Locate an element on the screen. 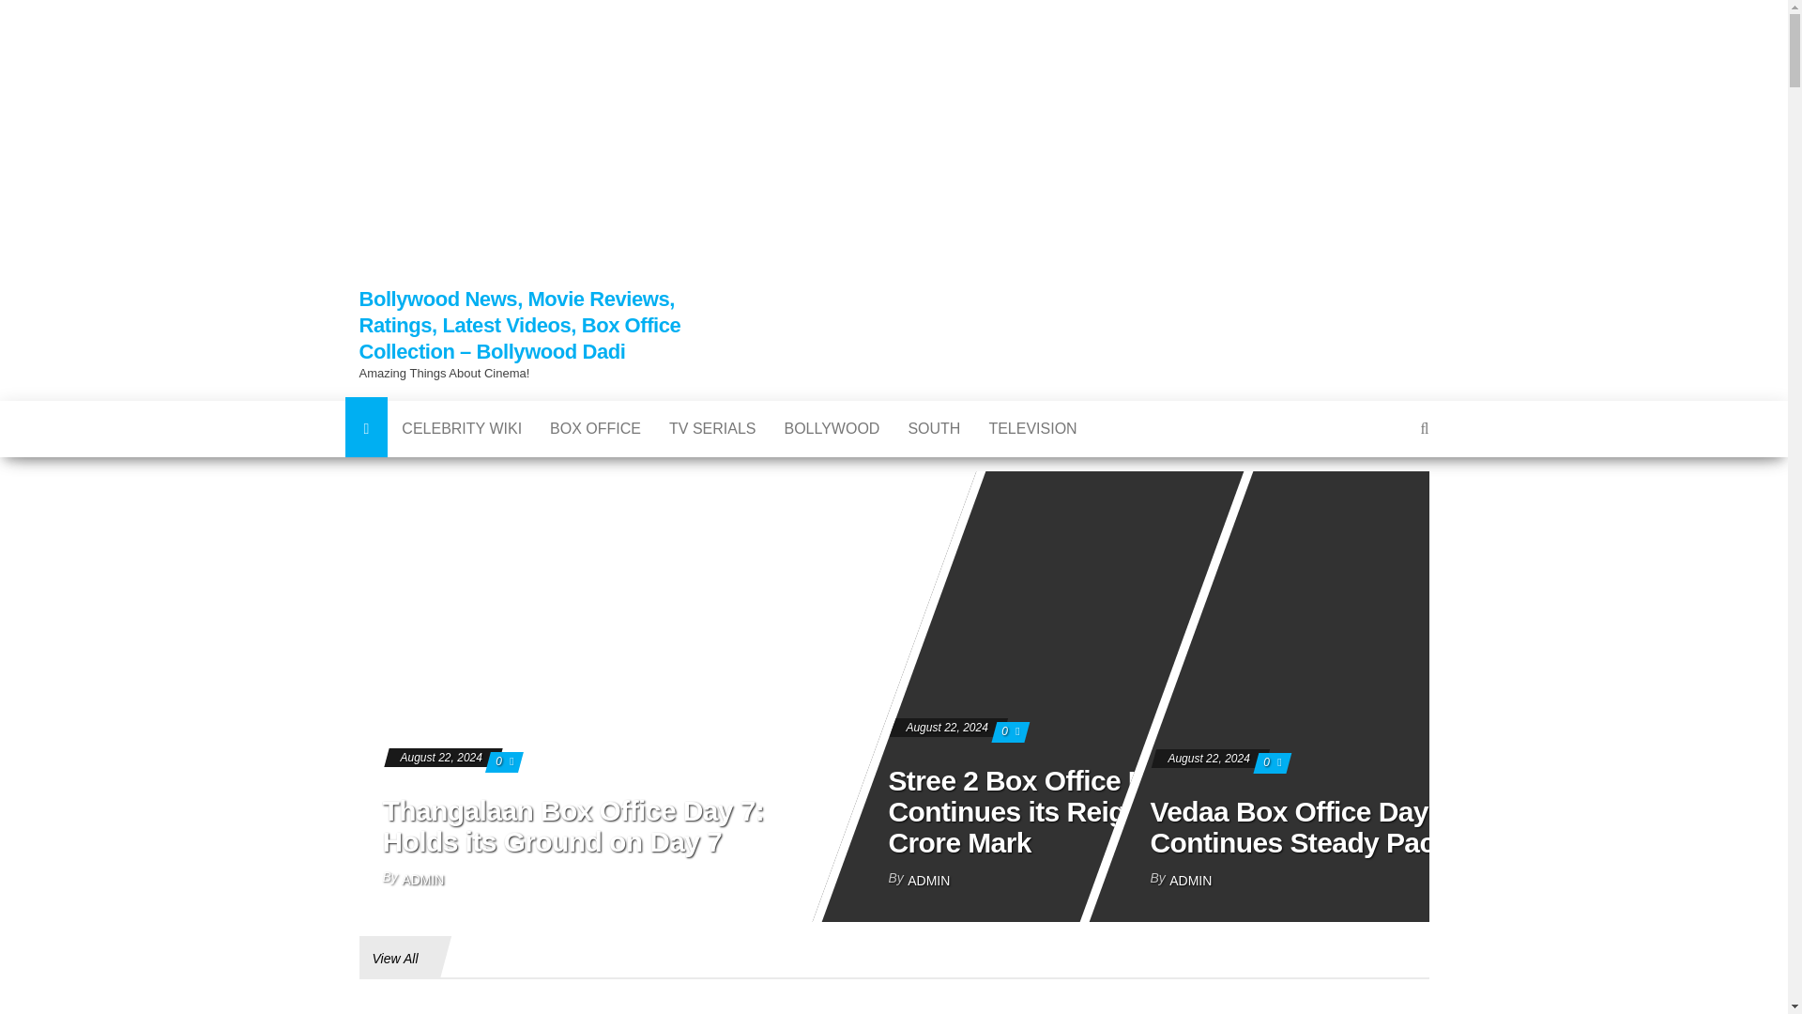 The width and height of the screenshot is (1802, 1014). ADMIN is located at coordinates (422, 879).